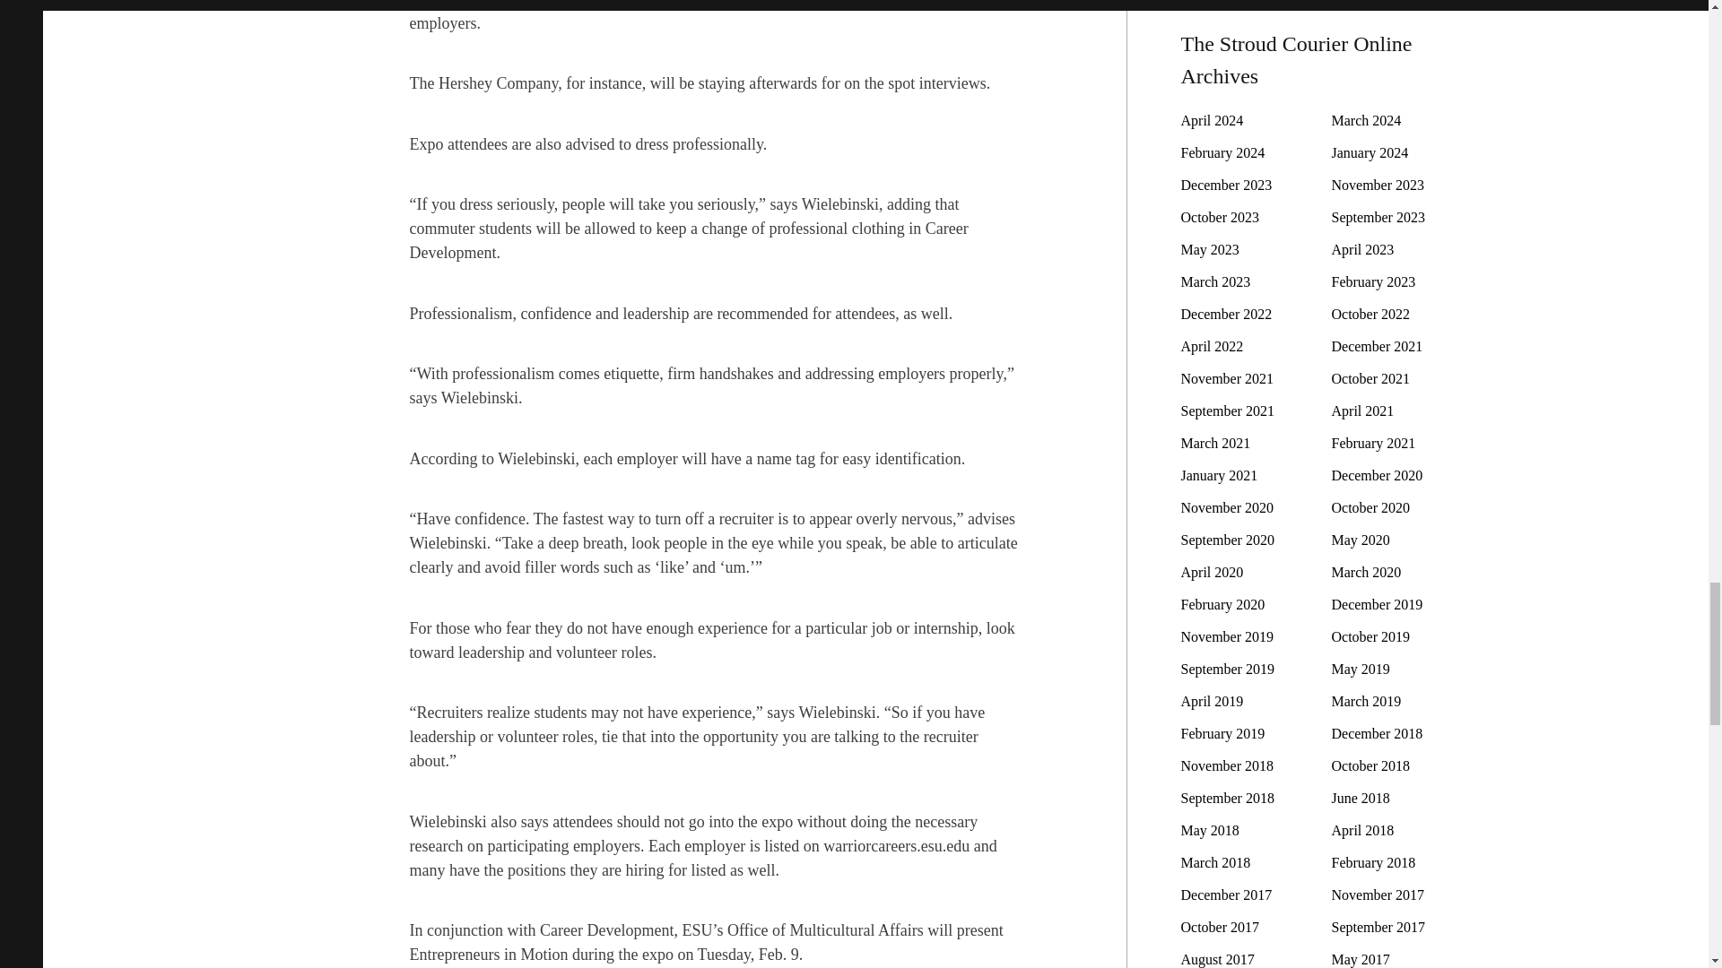 This screenshot has width=1722, height=968. Describe the element at coordinates (1211, 346) in the screenshot. I see `April 2022` at that location.